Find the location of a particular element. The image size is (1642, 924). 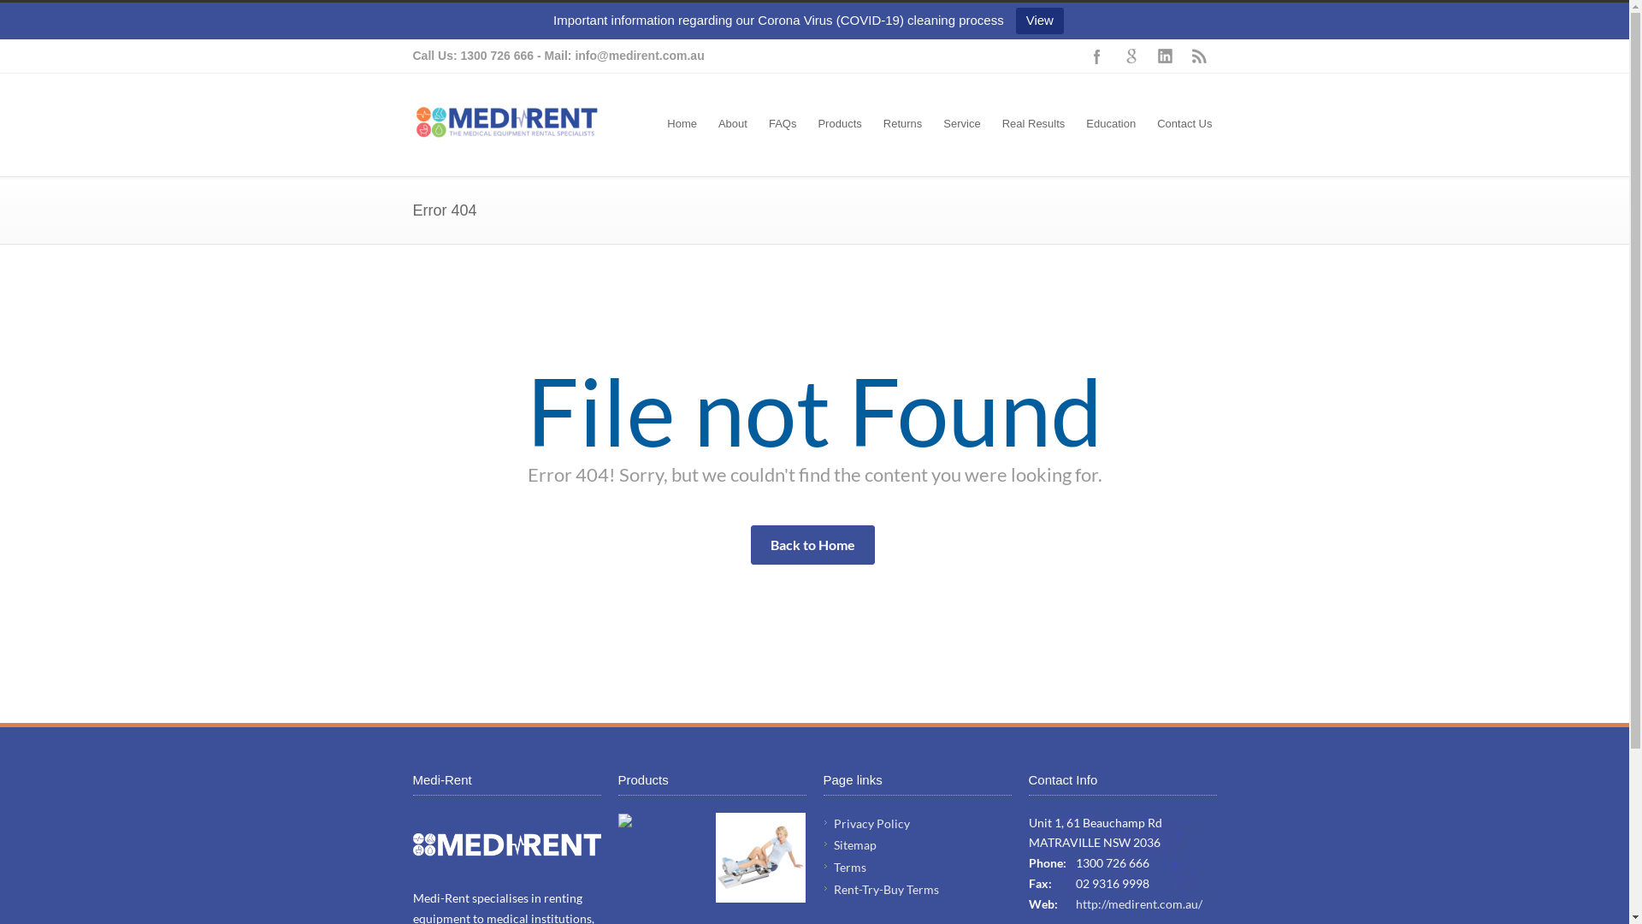

FAQs is located at coordinates (783, 125).